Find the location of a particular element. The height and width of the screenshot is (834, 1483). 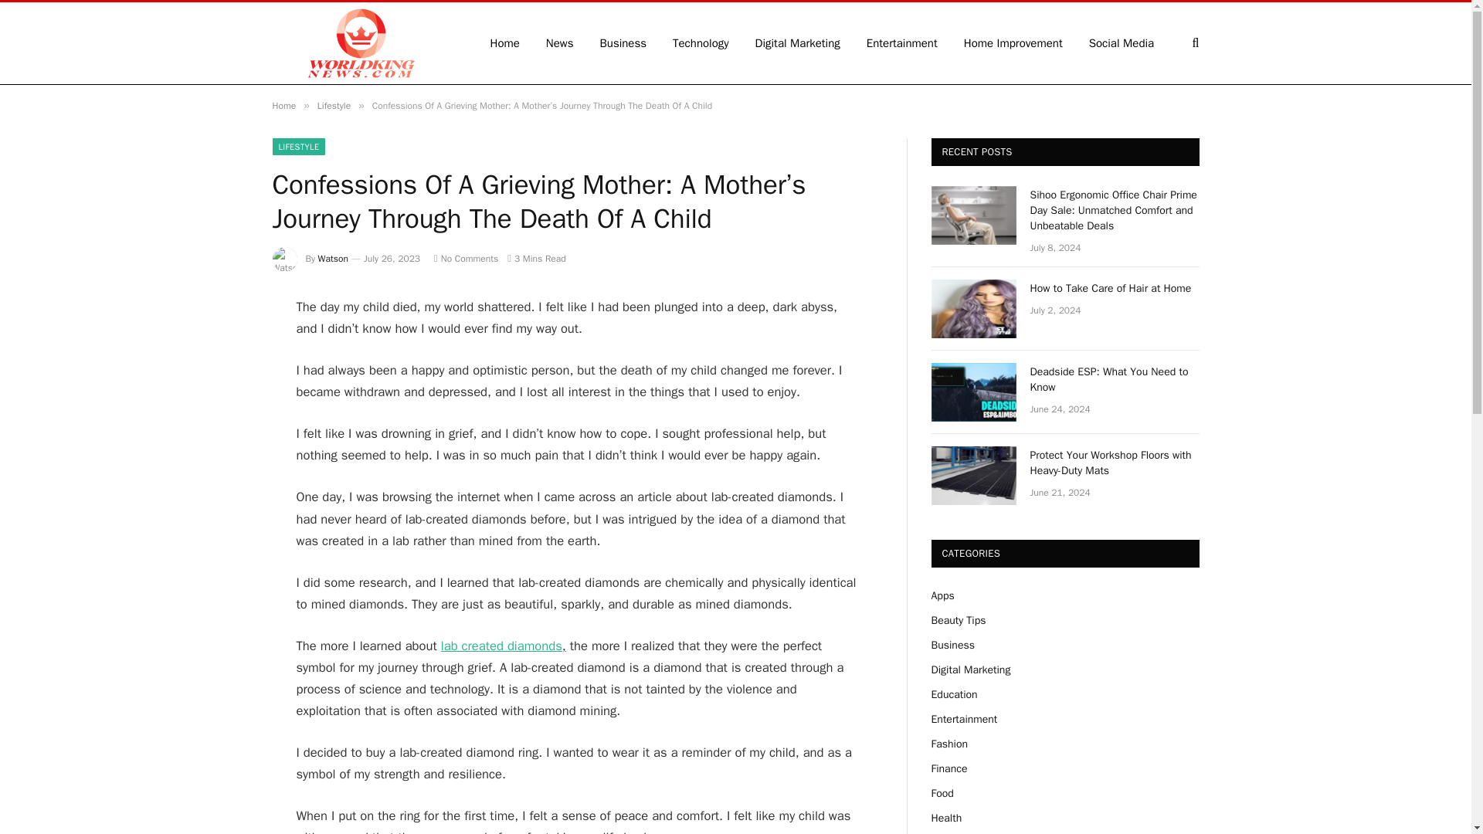

Social Media is located at coordinates (1122, 43).